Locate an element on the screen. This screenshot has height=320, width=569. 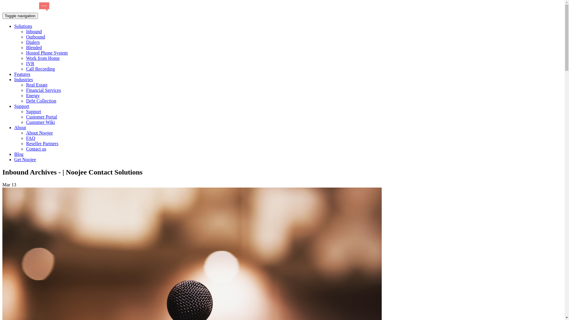
FAQ is located at coordinates (31, 138).